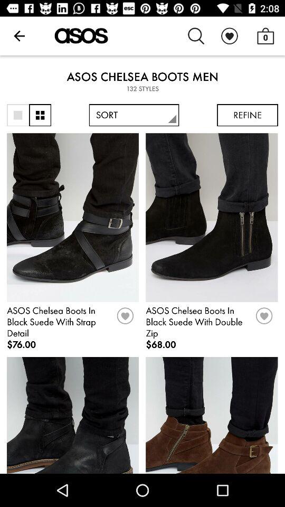 This screenshot has width=285, height=507. Describe the element at coordinates (134, 115) in the screenshot. I see `open icon next to refine item` at that location.